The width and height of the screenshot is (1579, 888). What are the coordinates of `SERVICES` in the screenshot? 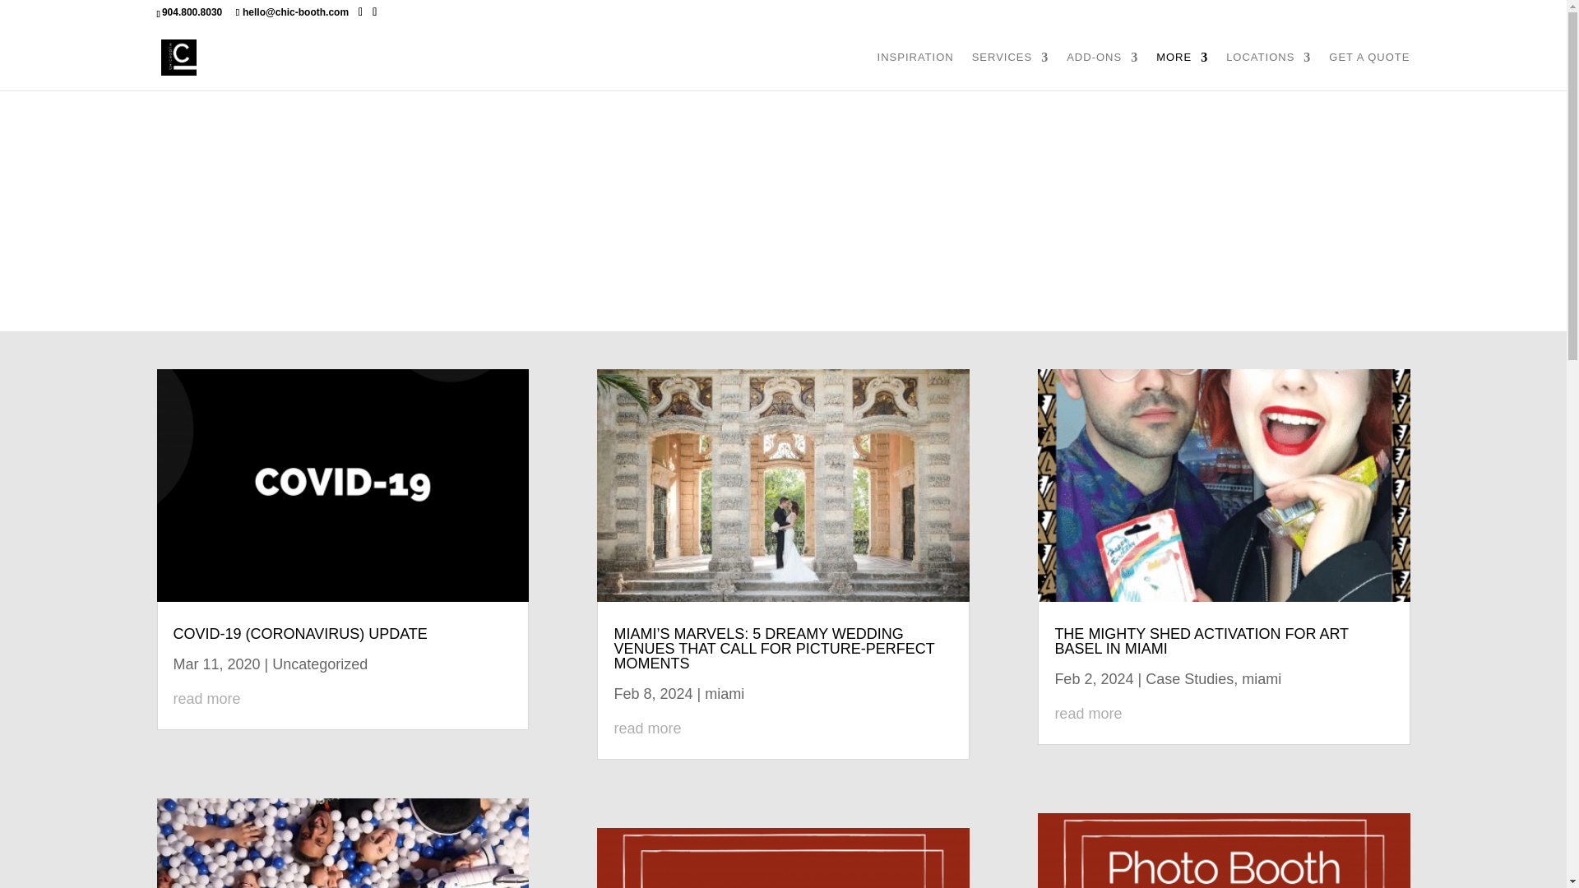 It's located at (1011, 71).